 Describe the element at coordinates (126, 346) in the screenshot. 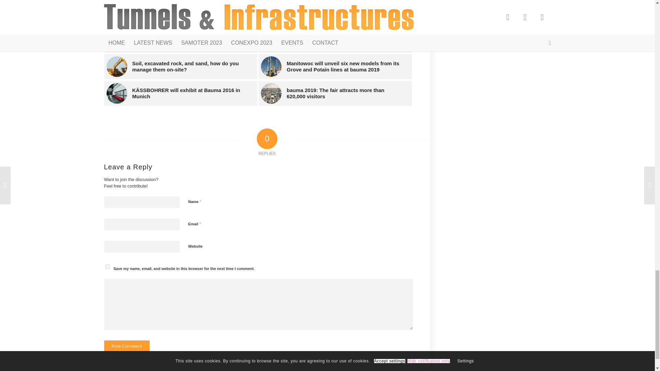

I see `Post Comment` at that location.